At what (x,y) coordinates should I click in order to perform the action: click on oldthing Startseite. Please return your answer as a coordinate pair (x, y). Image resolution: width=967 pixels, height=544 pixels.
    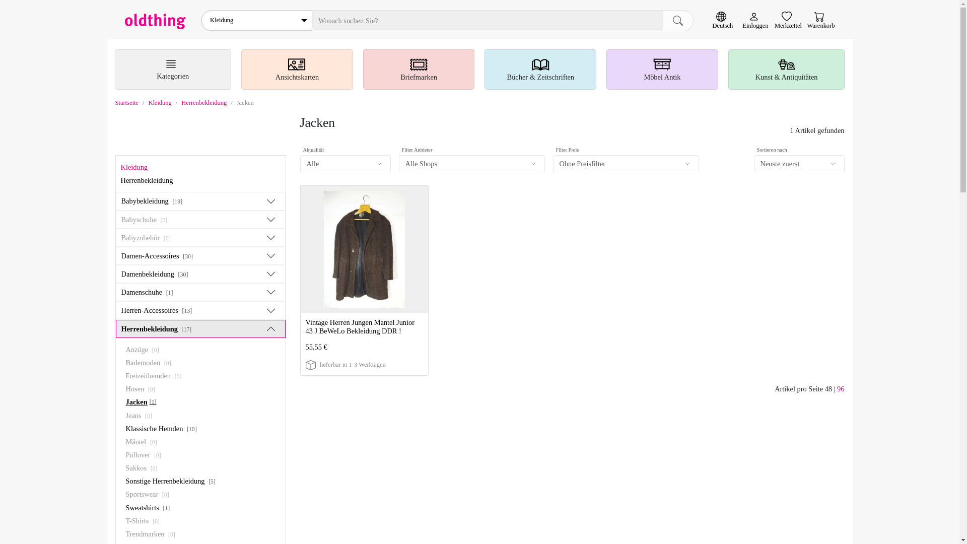
    Looking at the image, I should click on (155, 21).